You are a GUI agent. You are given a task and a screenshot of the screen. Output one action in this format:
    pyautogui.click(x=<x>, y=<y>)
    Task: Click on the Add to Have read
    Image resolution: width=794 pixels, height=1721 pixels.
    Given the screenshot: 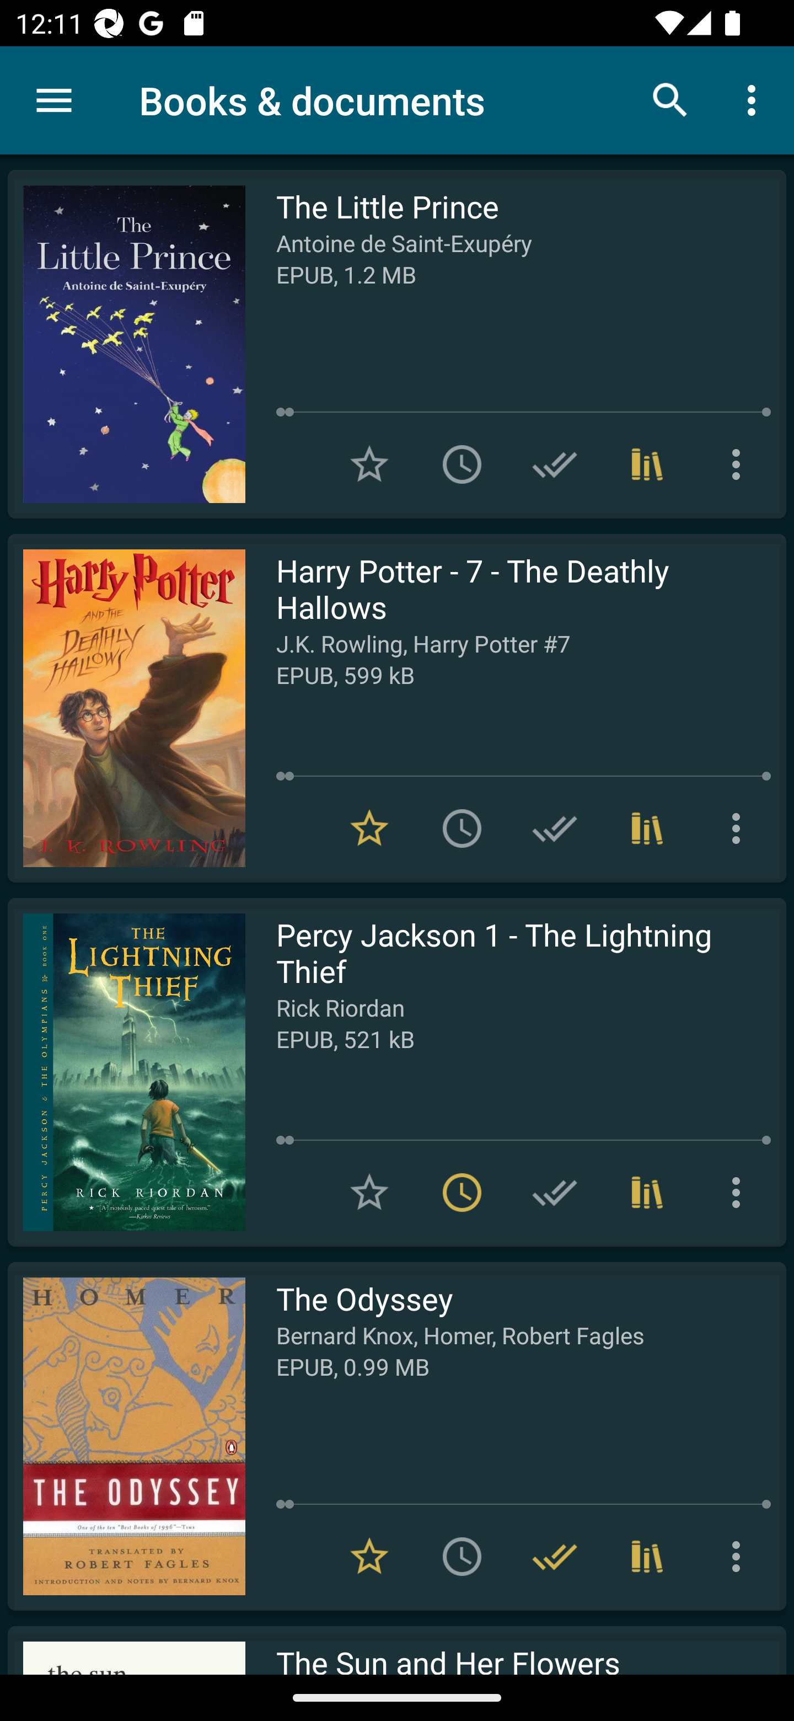 What is the action you would take?
    pyautogui.click(x=555, y=1193)
    